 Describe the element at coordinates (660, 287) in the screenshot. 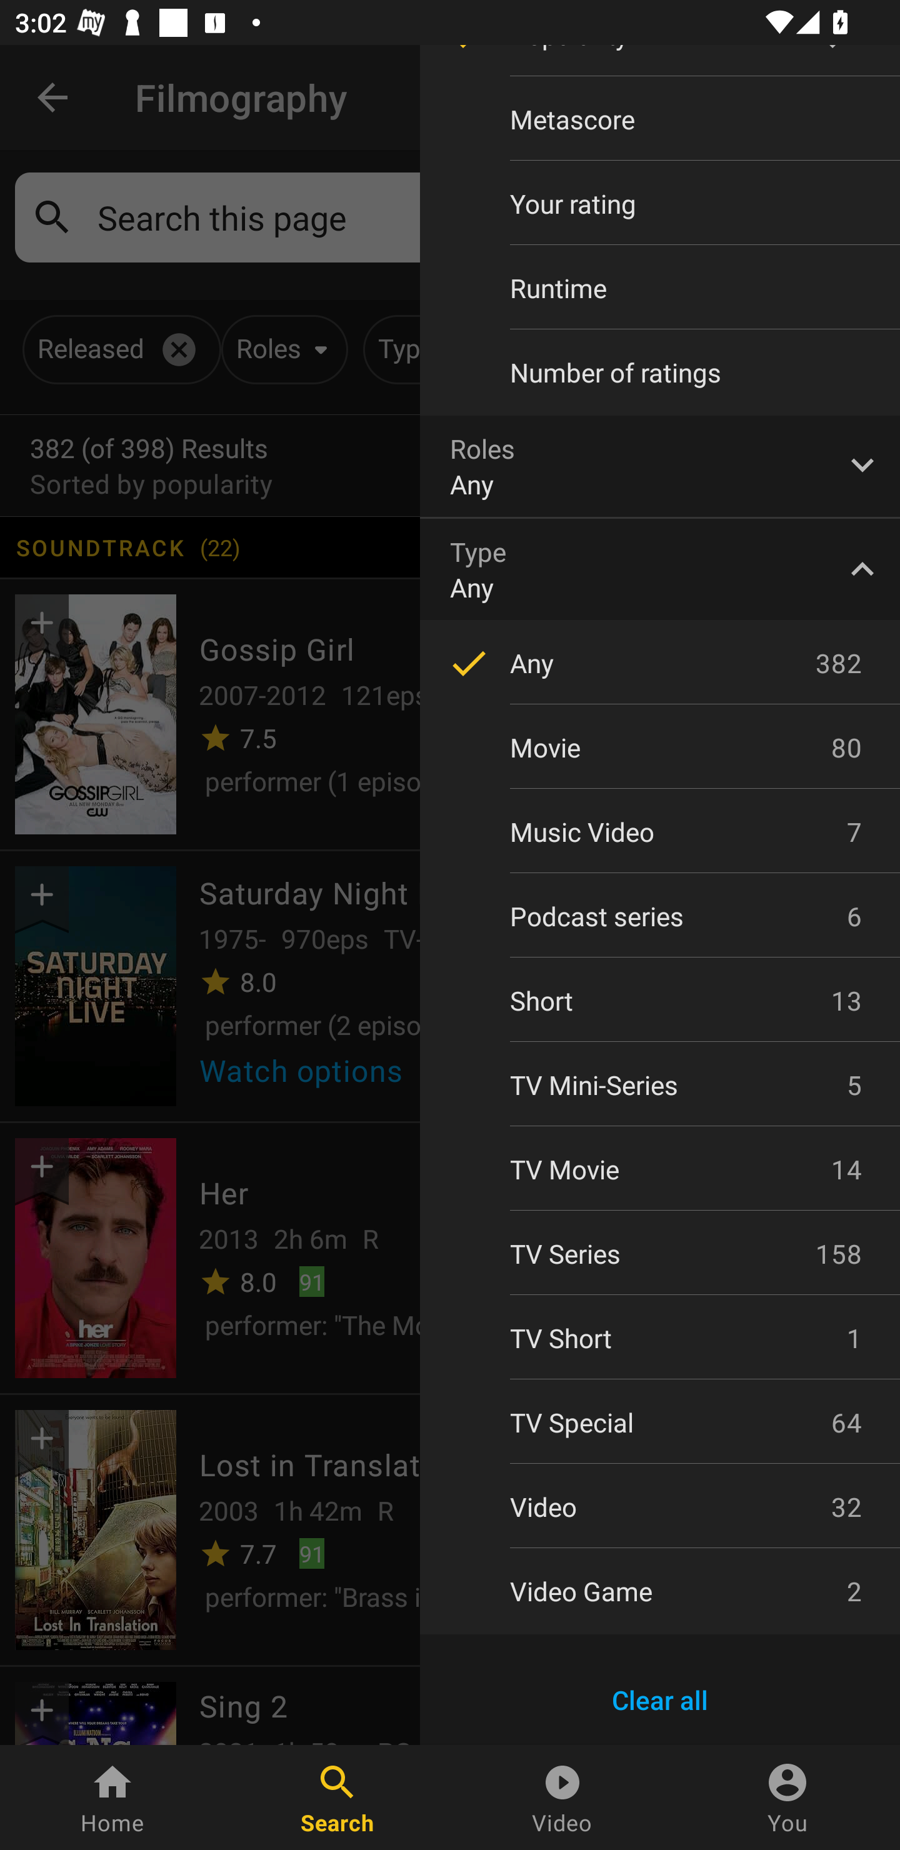

I see `Runtime` at that location.